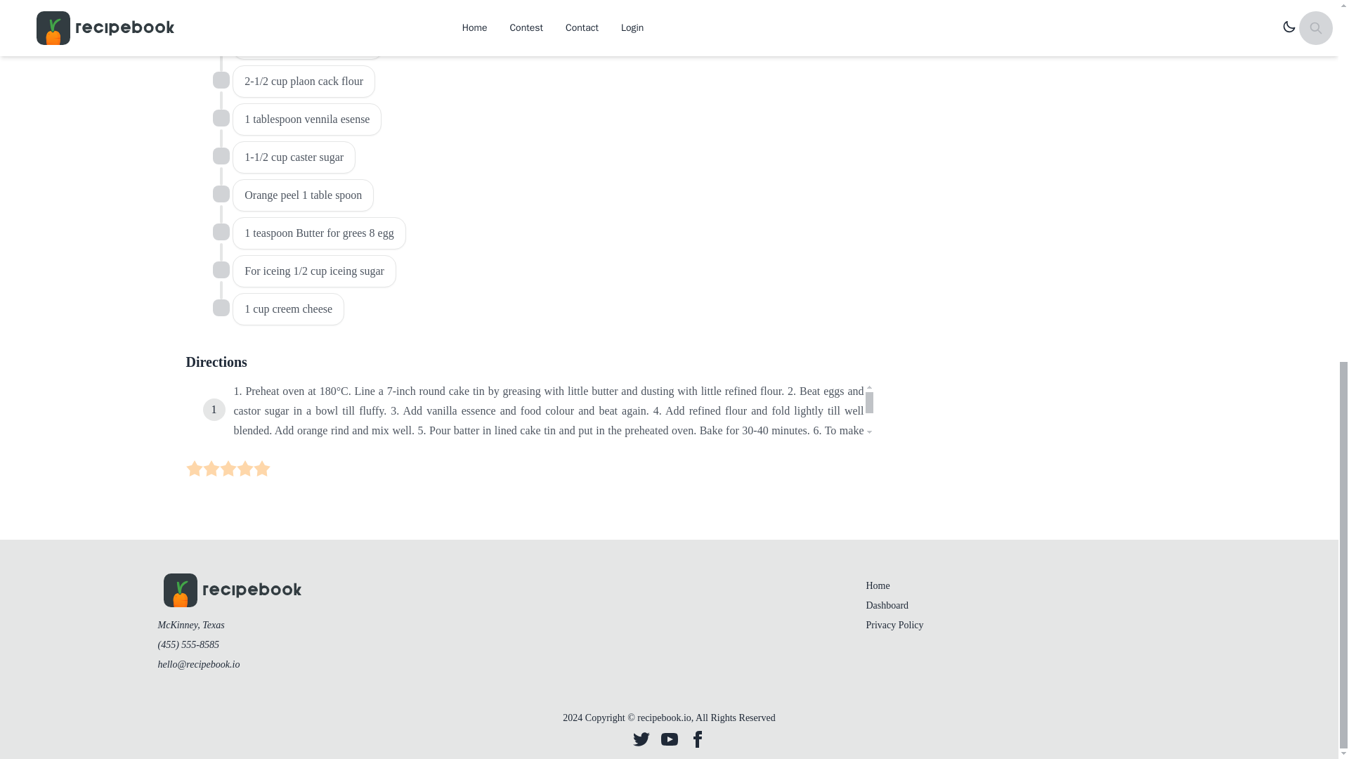  Describe the element at coordinates (194, 468) in the screenshot. I see `on` at that location.